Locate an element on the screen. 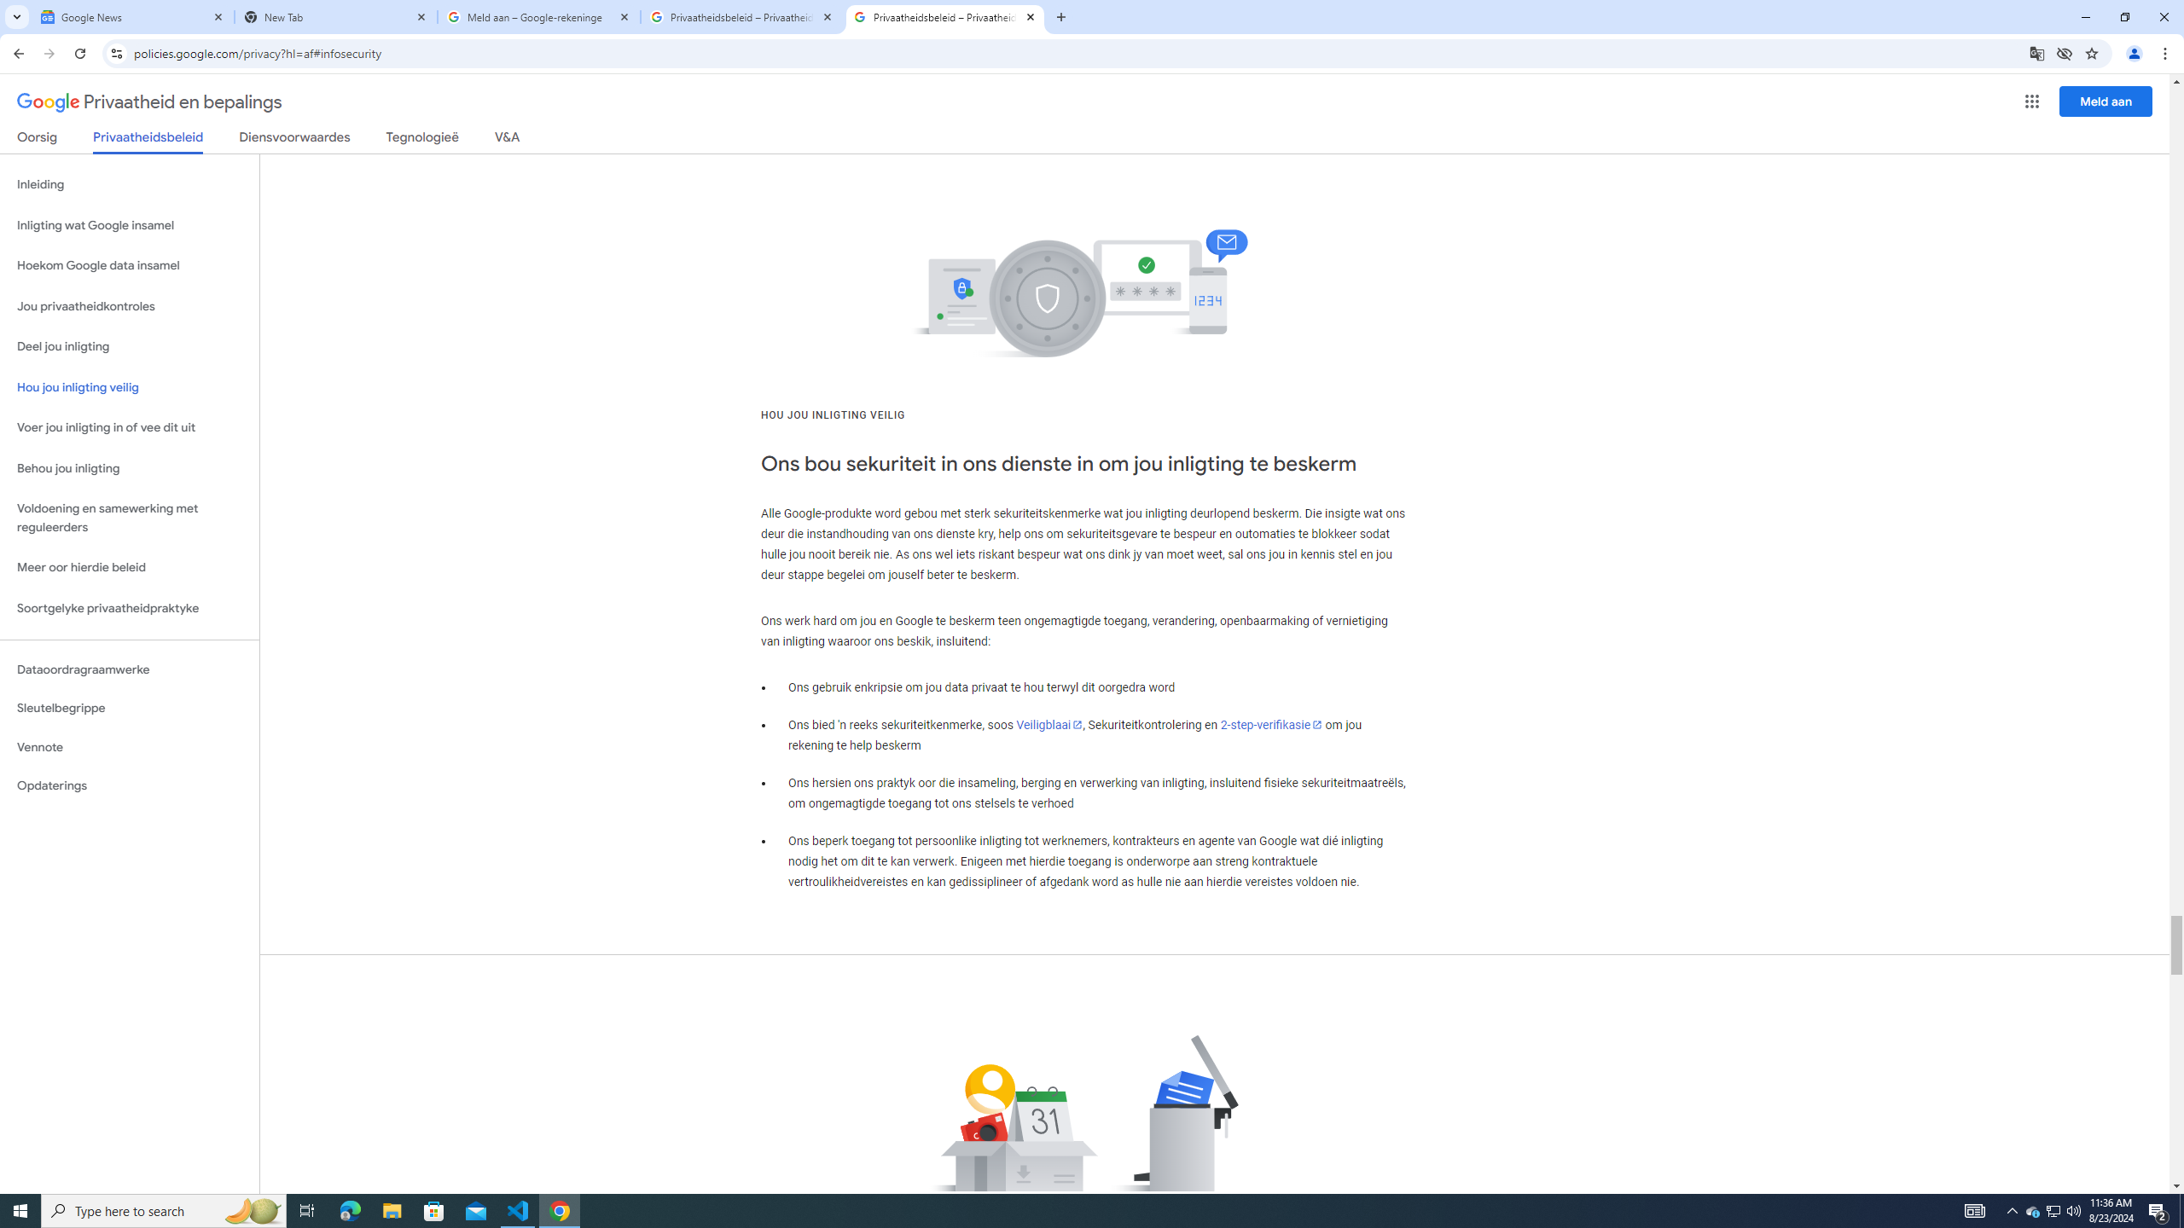 The image size is (2184, 1228). Inleiding is located at coordinates (130, 184).